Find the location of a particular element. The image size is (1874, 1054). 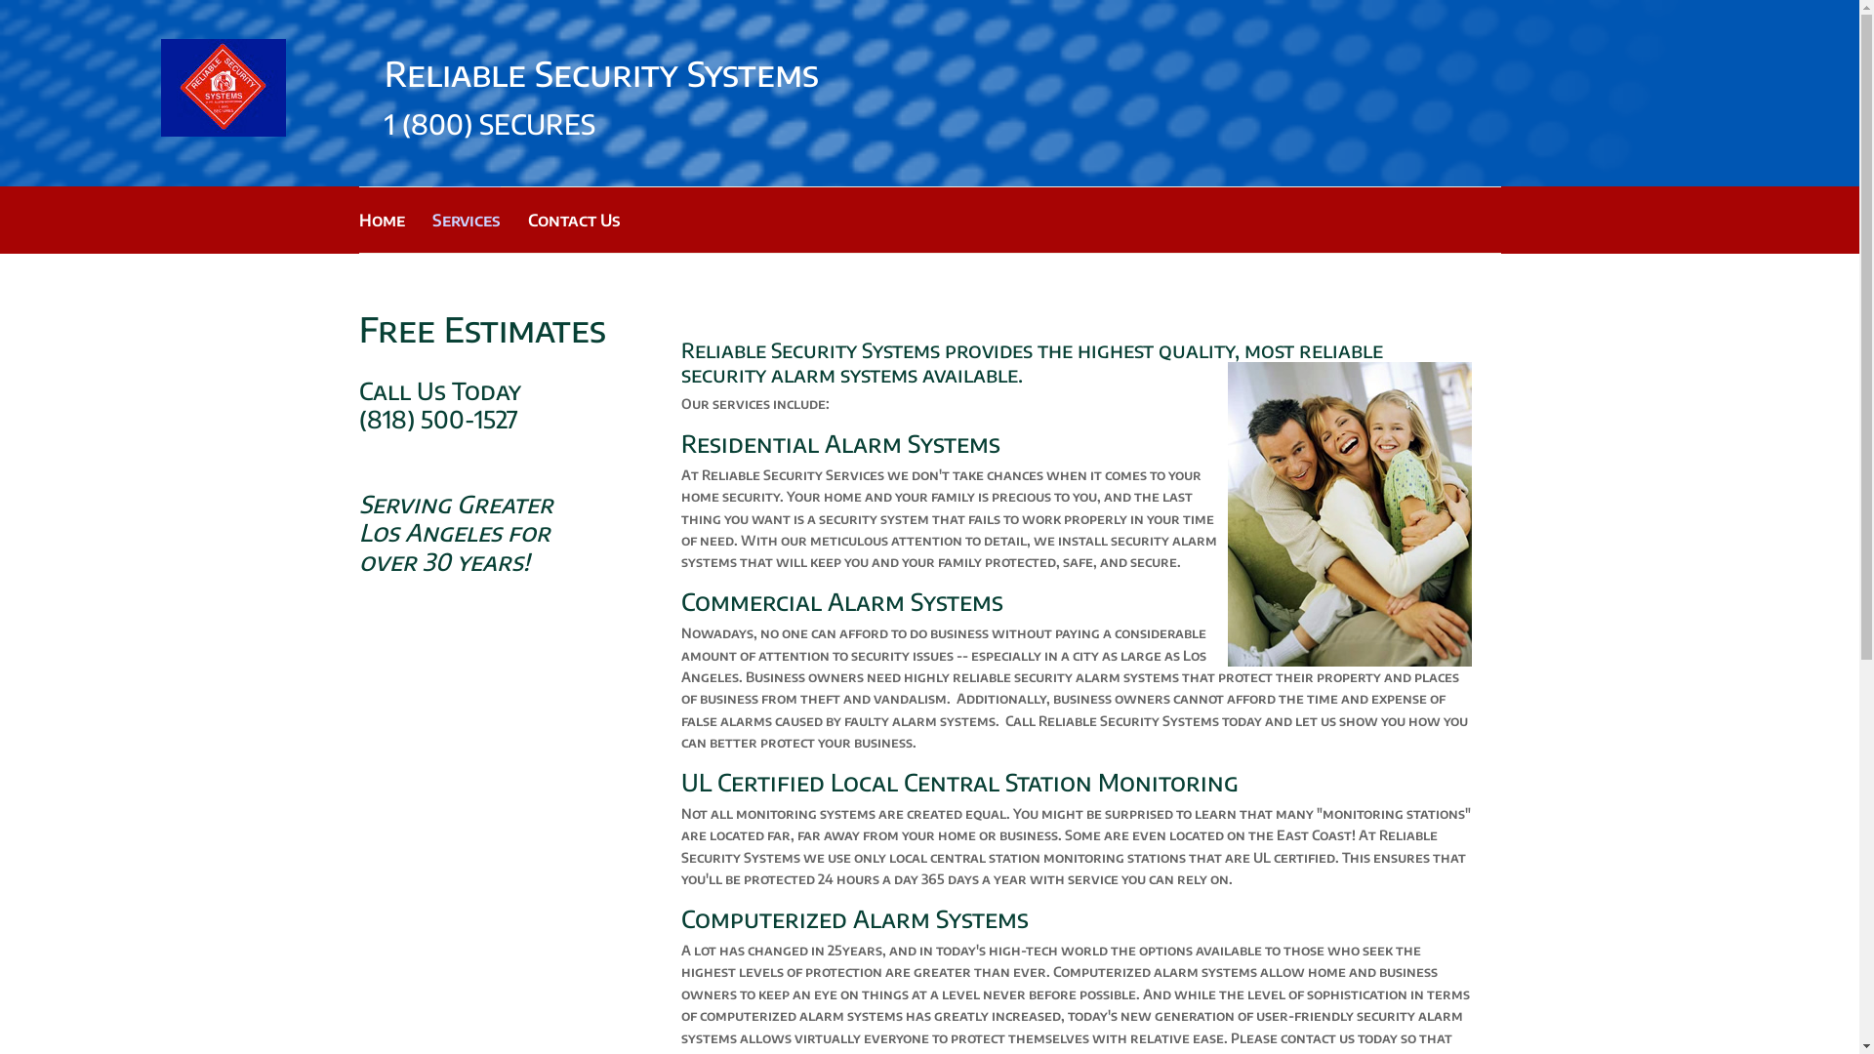

Reliable Security Systems is located at coordinates (224, 88).